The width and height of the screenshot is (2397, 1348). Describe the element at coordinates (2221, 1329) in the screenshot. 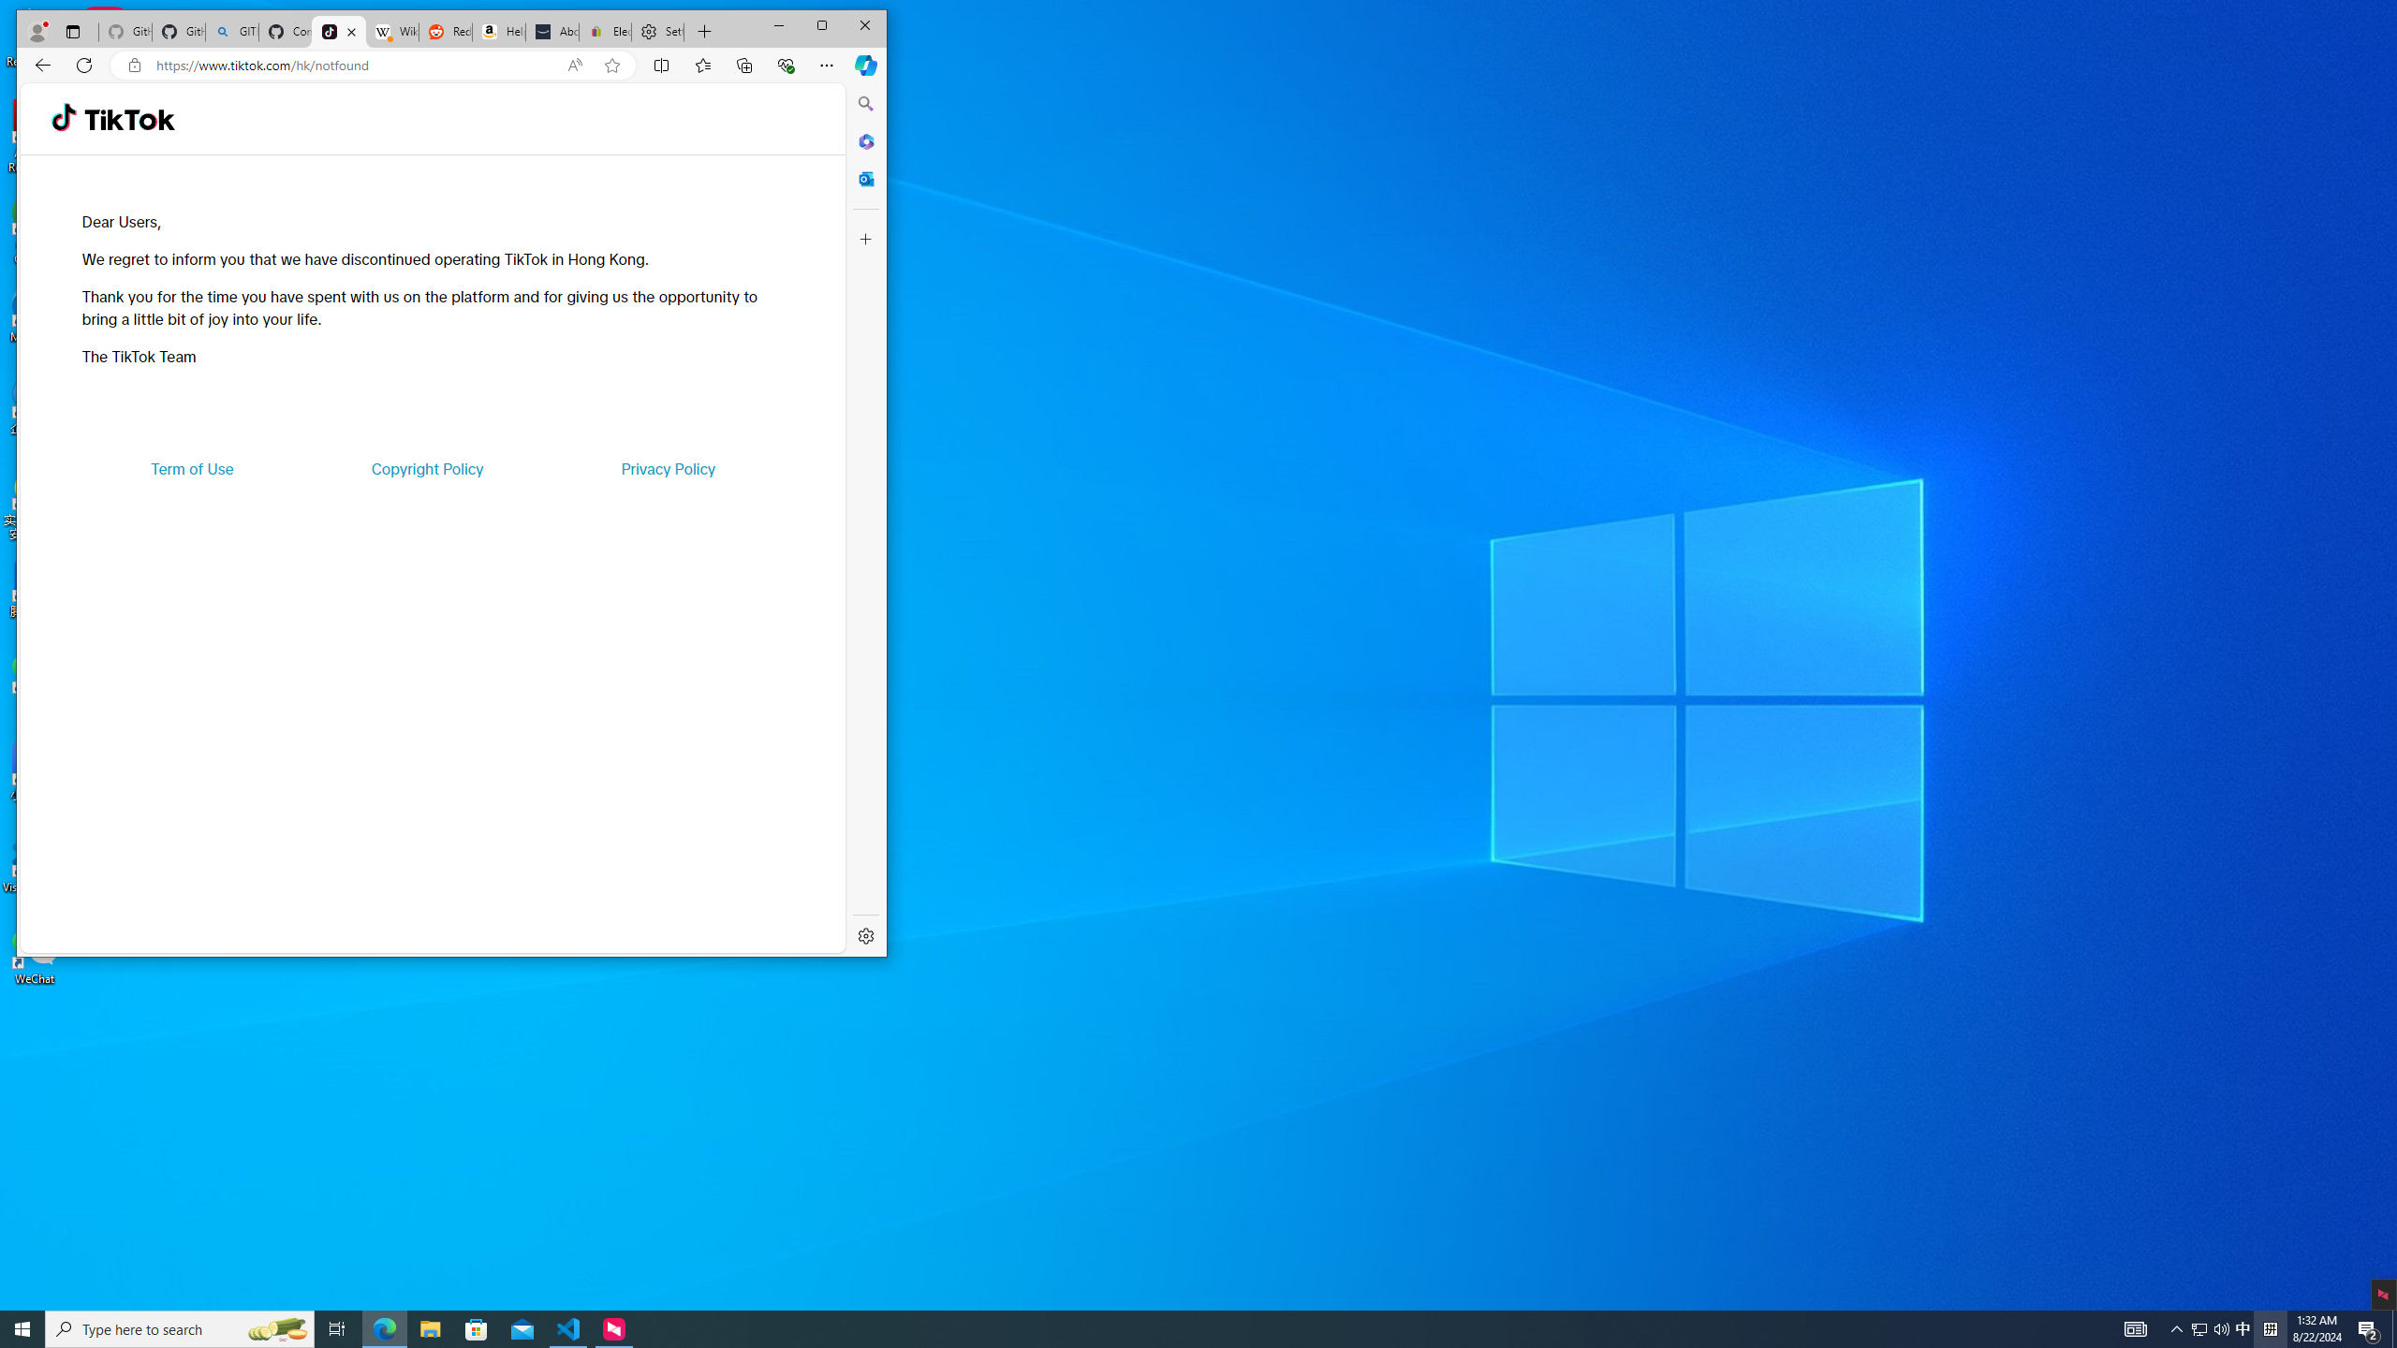

I see `Type here to search` at that location.